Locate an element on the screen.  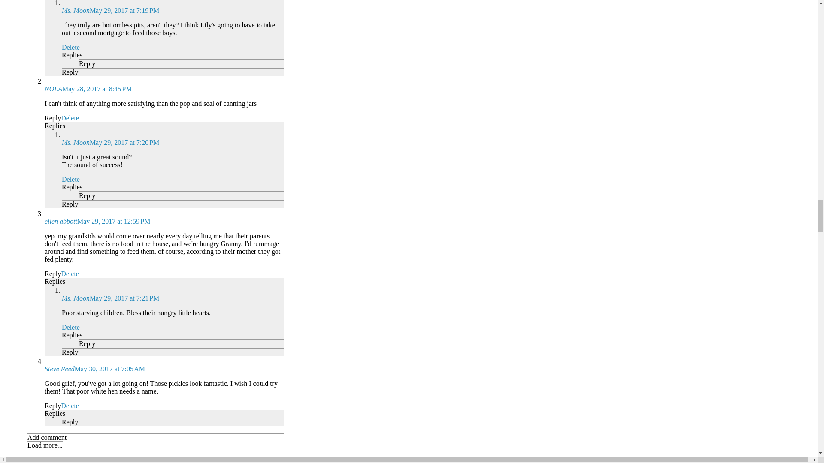
Ms. Moon is located at coordinates (76, 142).